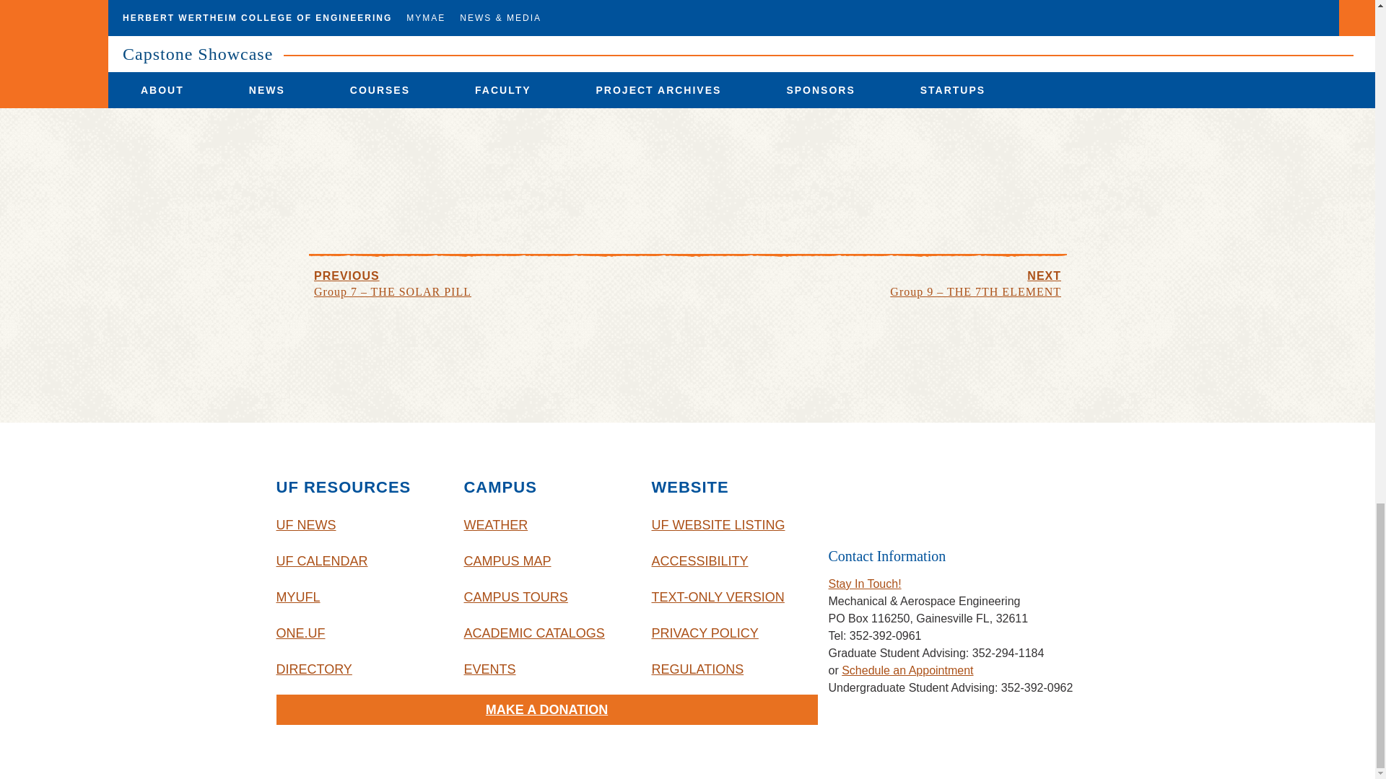  I want to click on UF WEBSITE LISTING, so click(734, 525).